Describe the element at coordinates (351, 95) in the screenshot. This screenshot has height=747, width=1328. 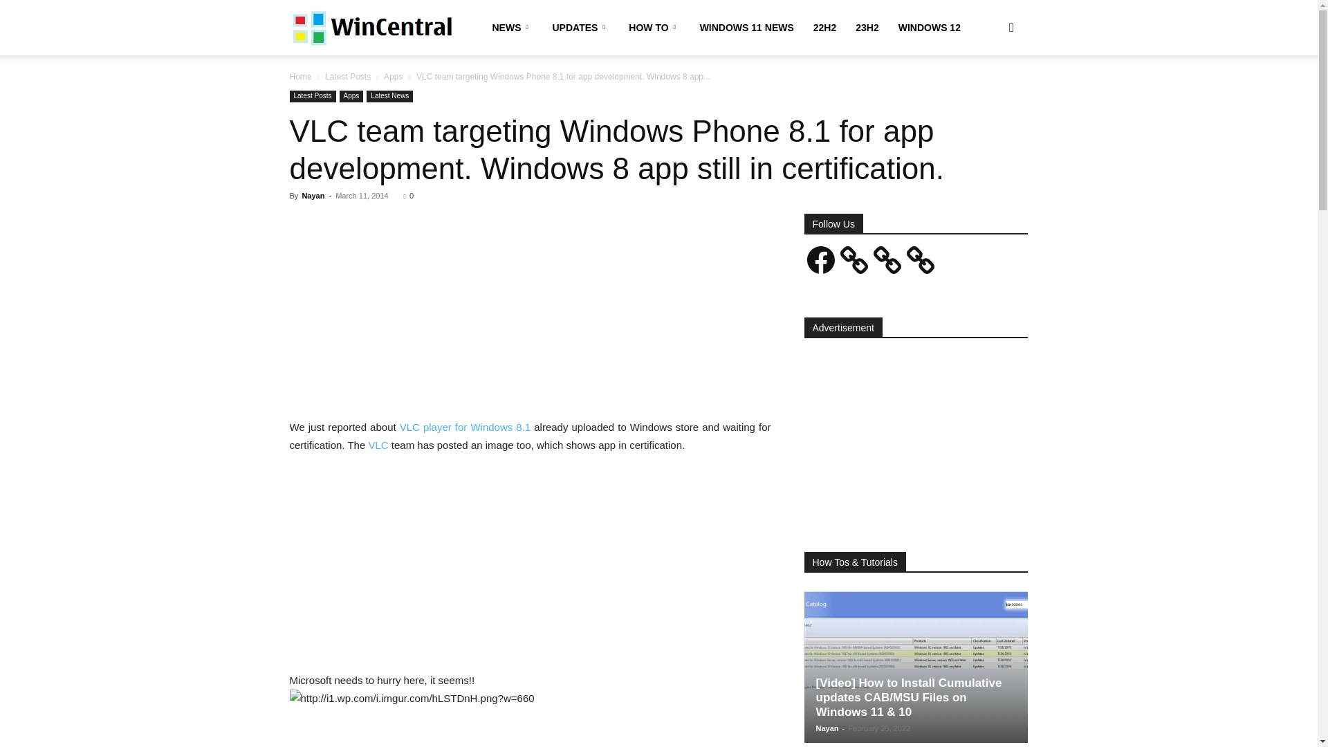
I see `Apps` at that location.